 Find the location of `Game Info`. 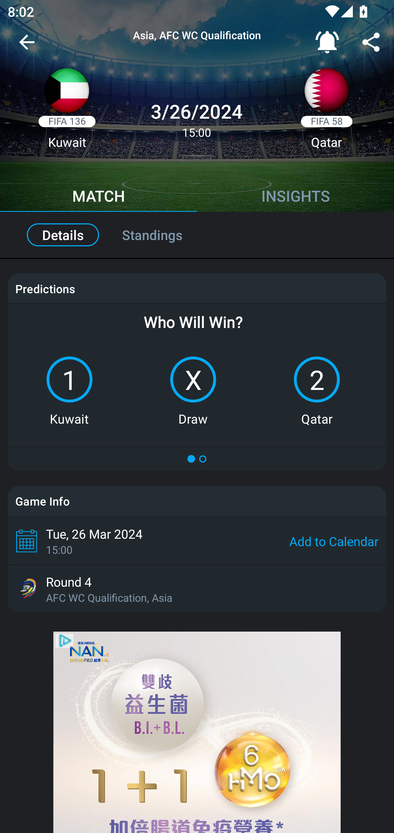

Game Info is located at coordinates (197, 501).